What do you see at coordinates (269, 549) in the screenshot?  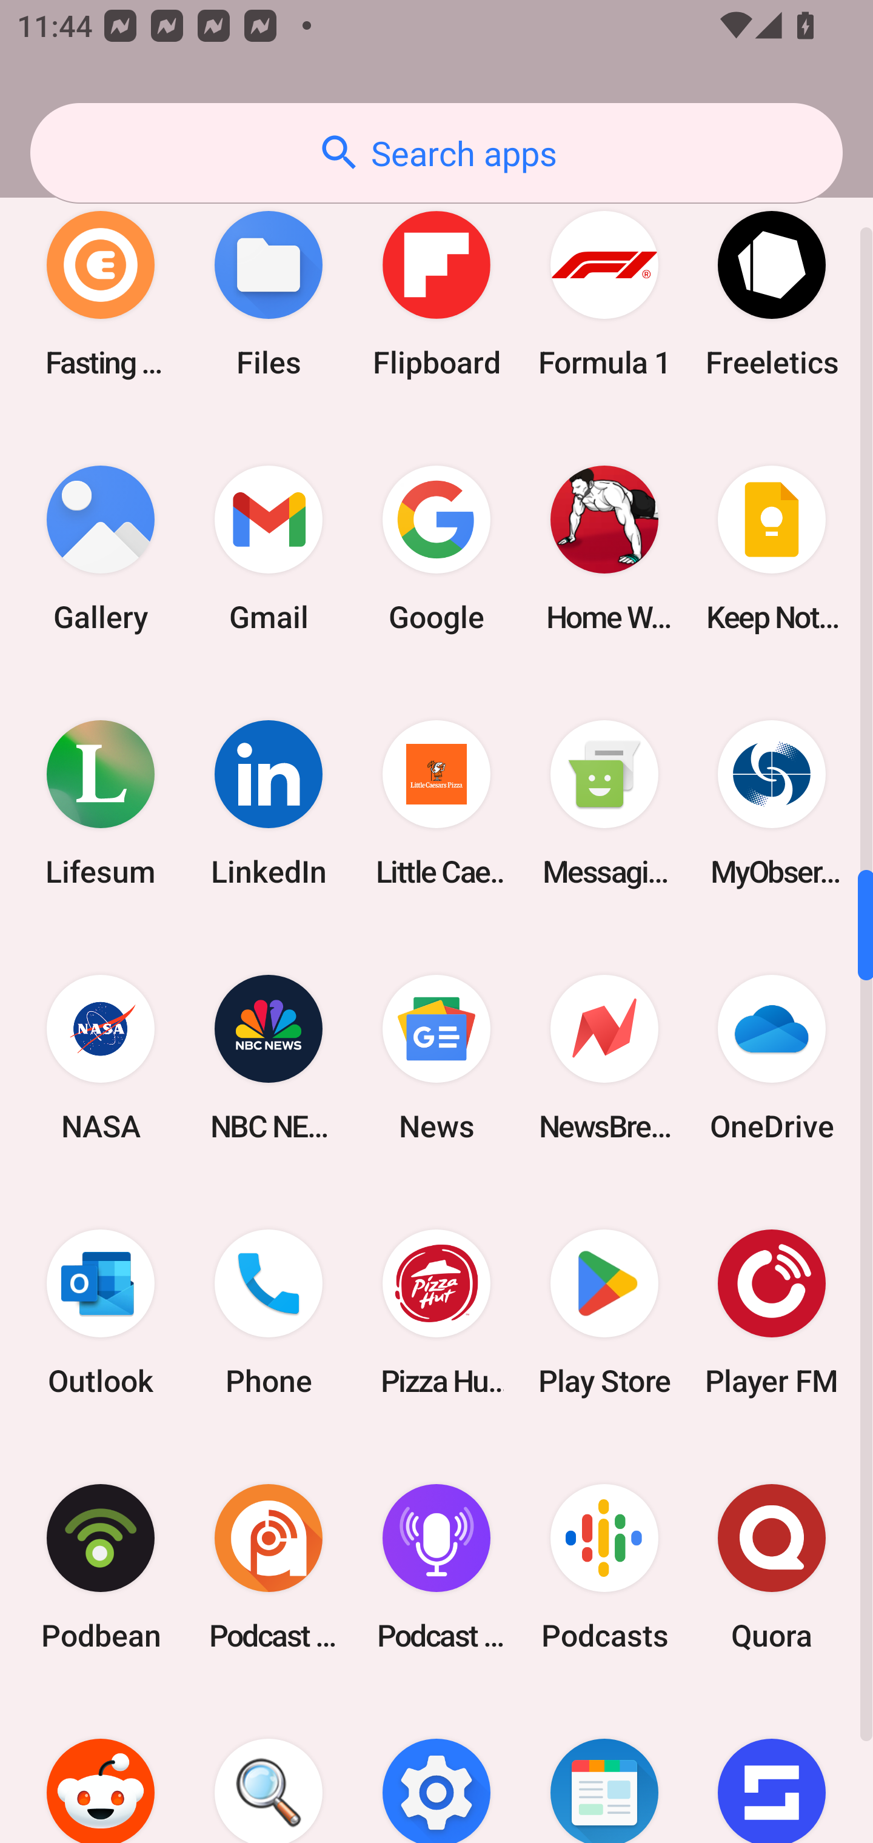 I see `Gmail` at bounding box center [269, 549].